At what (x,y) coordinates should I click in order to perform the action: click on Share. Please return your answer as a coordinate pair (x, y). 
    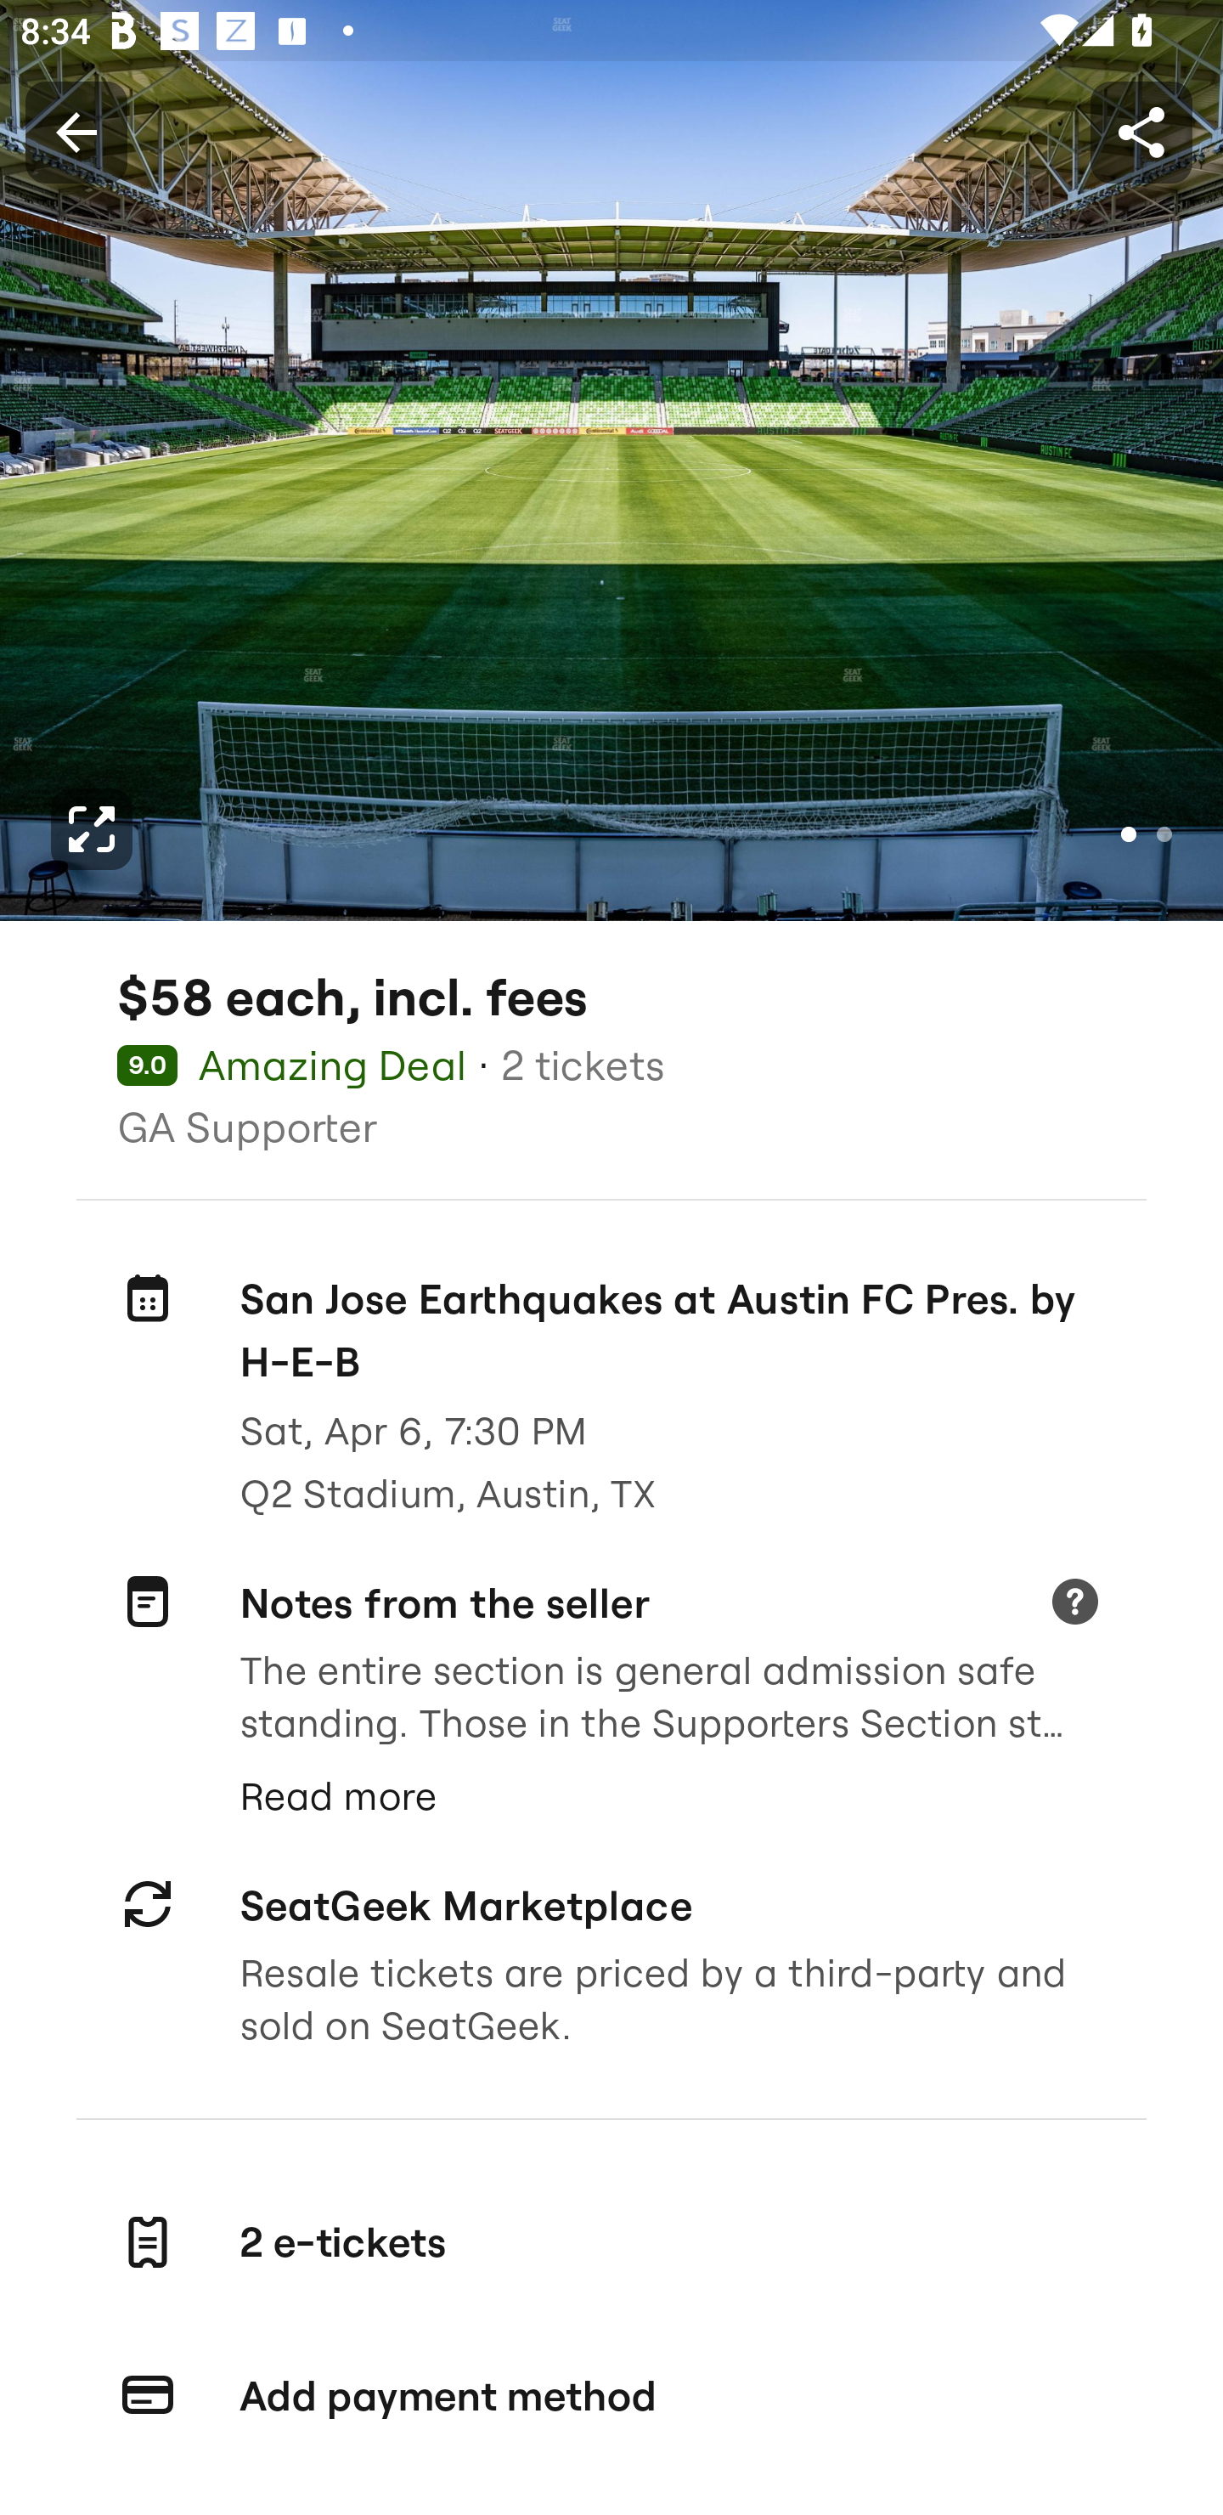
    Looking at the image, I should click on (1141, 131).